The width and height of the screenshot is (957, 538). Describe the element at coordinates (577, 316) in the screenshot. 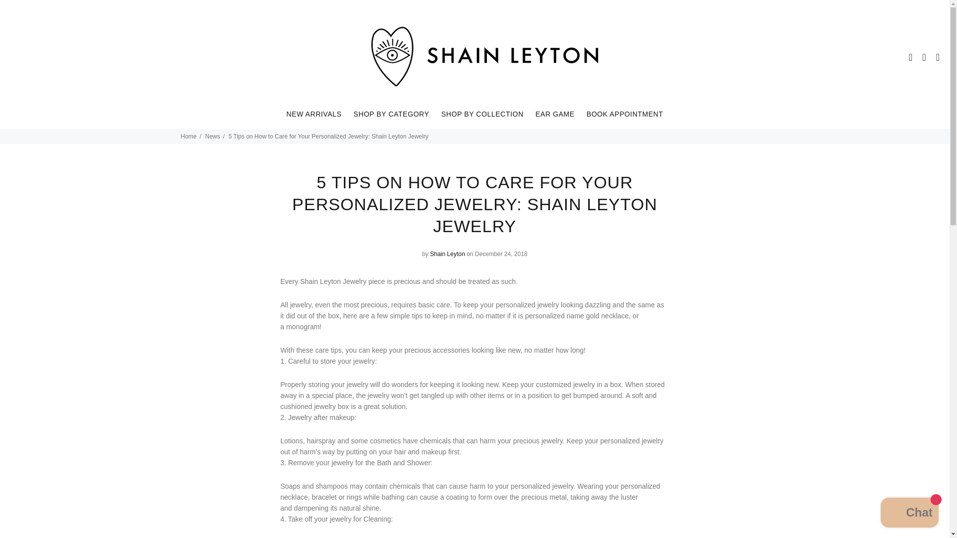

I see `personalized name gold necklace` at that location.